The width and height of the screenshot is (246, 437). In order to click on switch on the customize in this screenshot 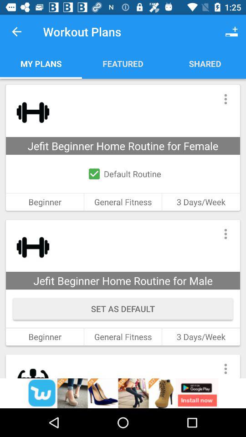, I will do `click(225, 234)`.